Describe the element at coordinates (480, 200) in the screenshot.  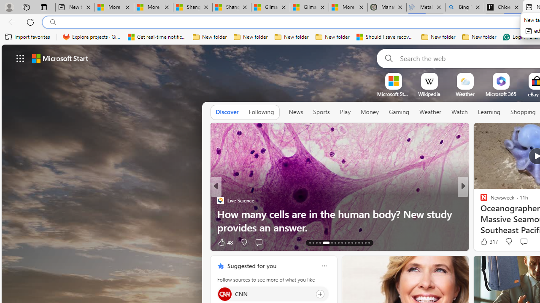
I see `ETNT Mind+Body` at that location.